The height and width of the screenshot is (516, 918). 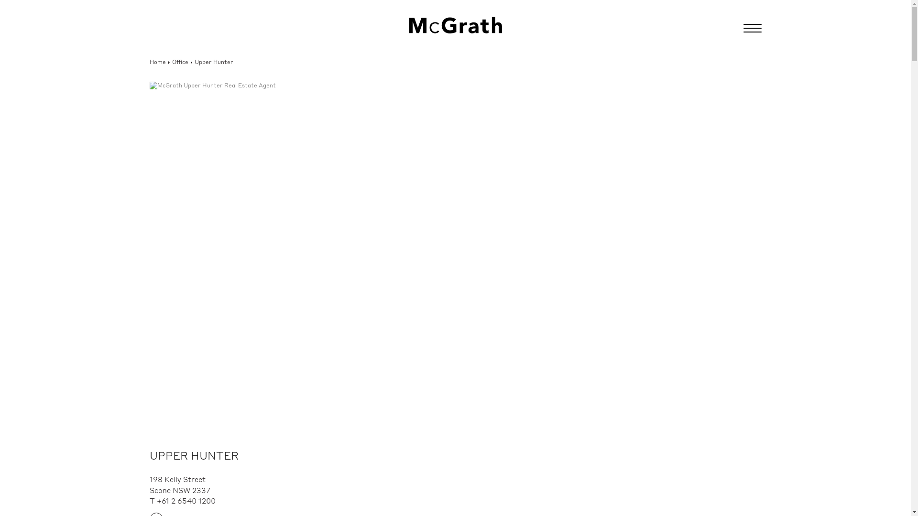 What do you see at coordinates (213, 63) in the screenshot?
I see `Upper Hunter` at bounding box center [213, 63].